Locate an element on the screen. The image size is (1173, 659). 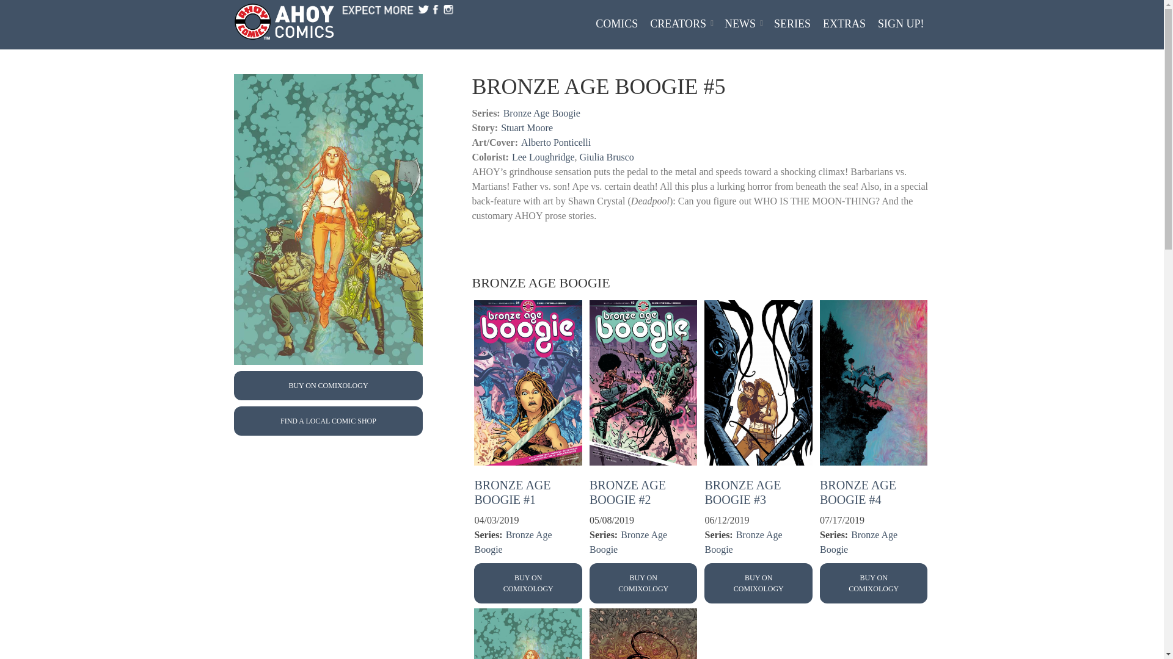
Alberto Ponticelli is located at coordinates (556, 142).